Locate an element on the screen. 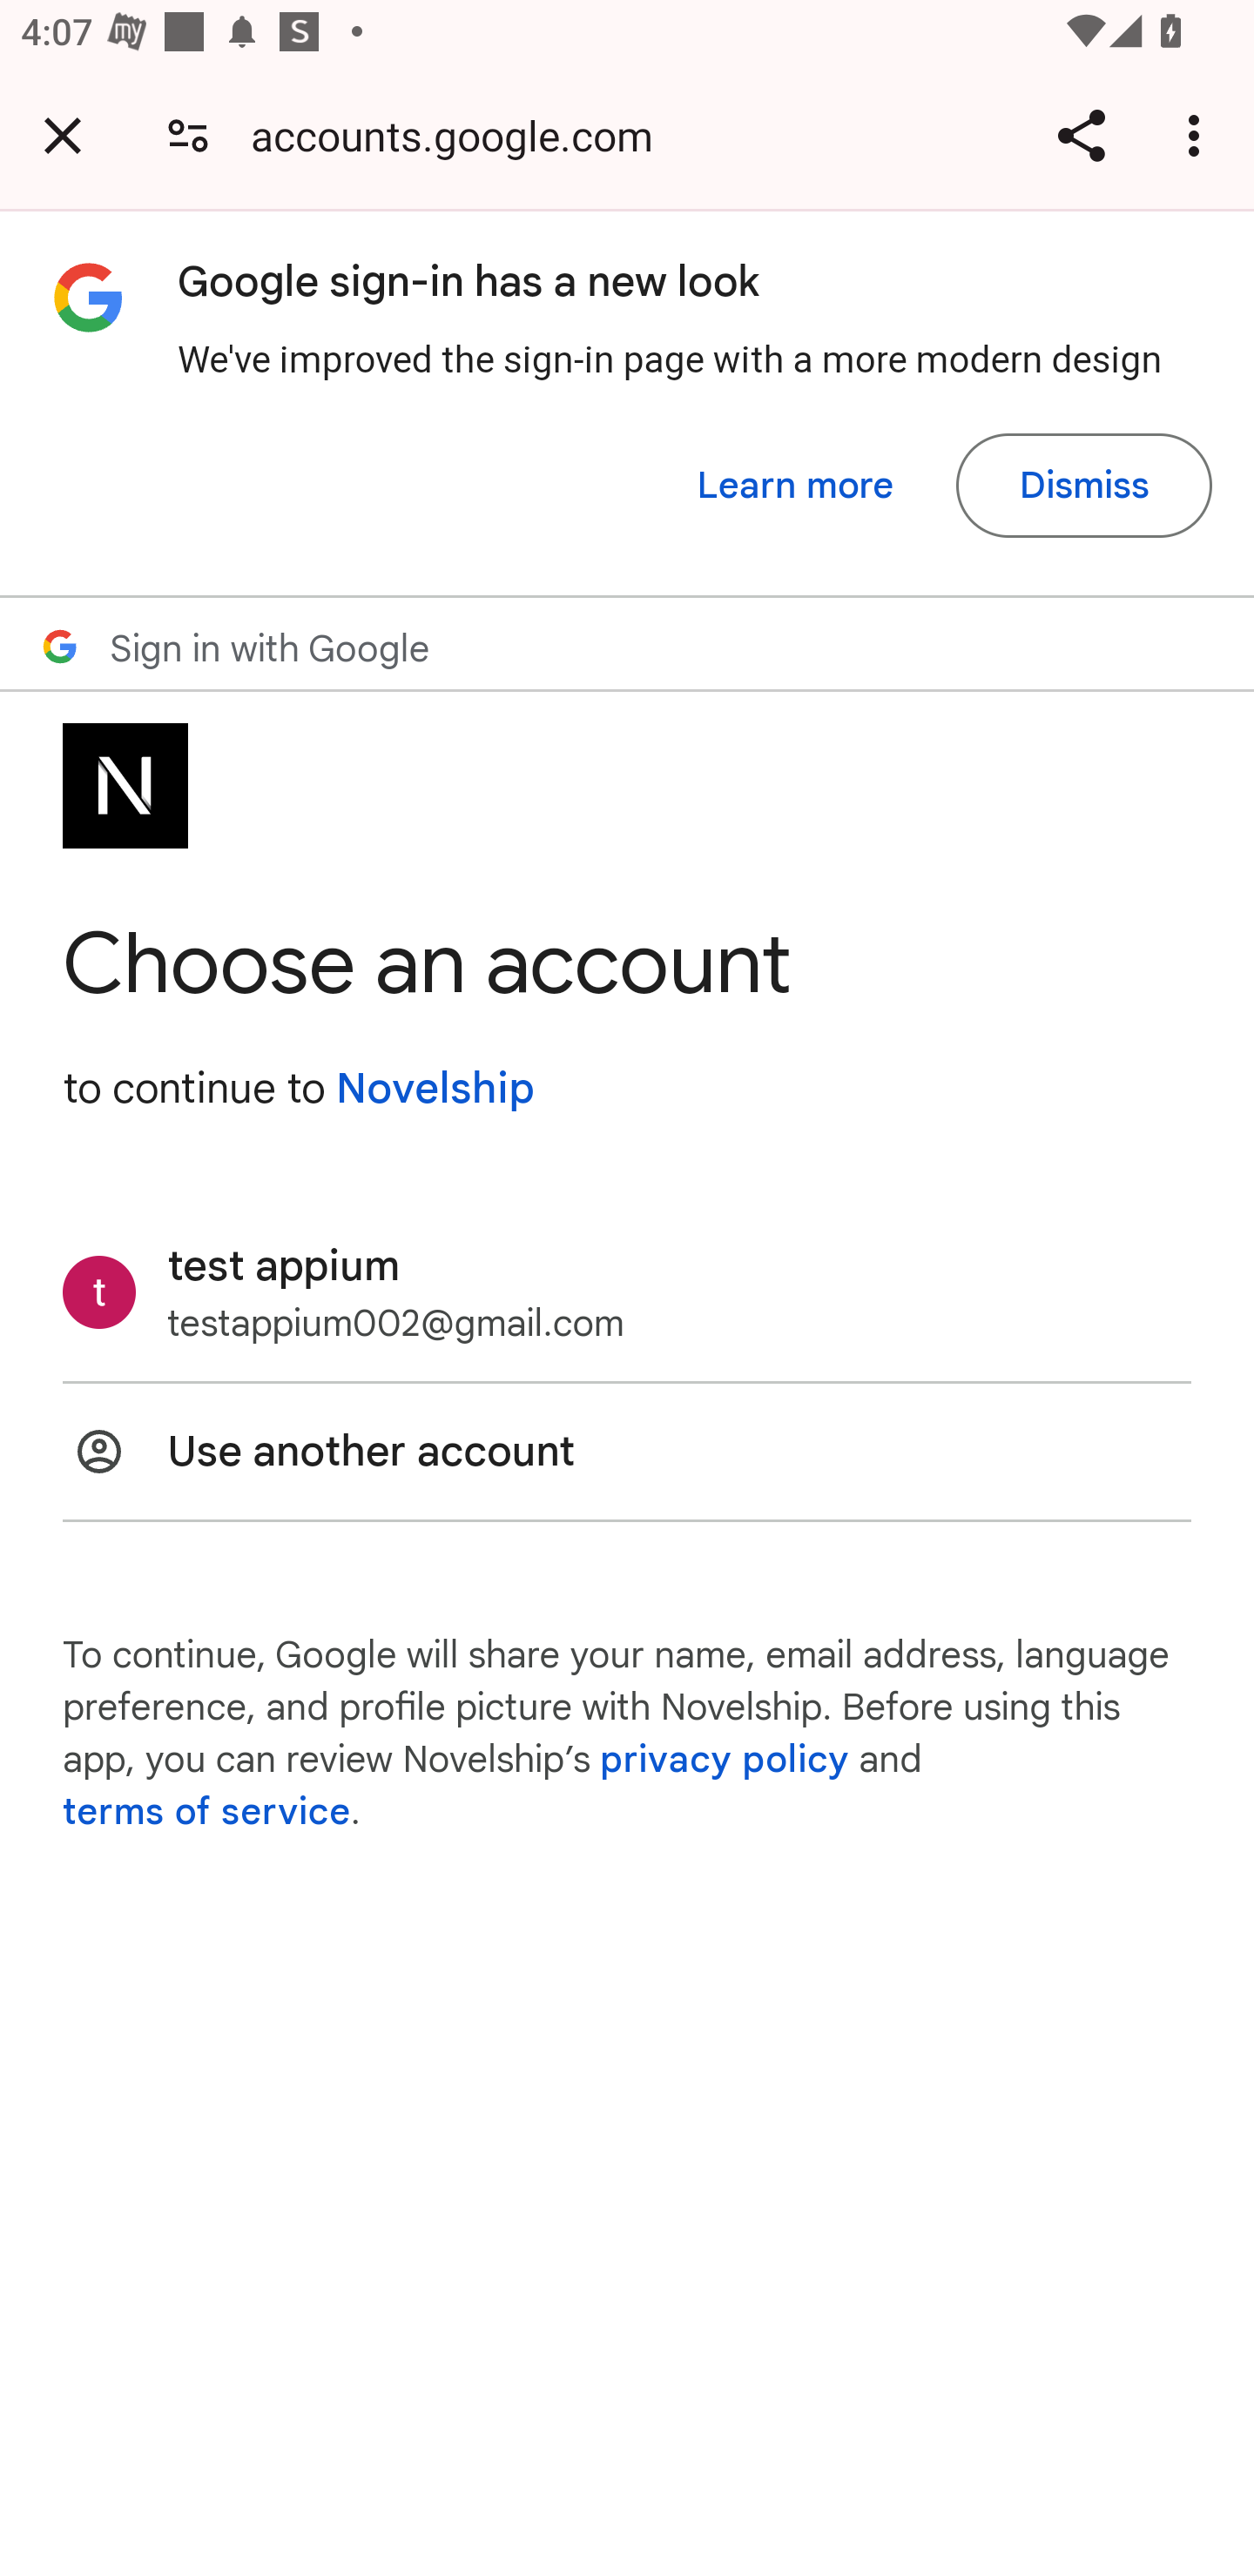 The width and height of the screenshot is (1254, 2576). terms of service is located at coordinates (207, 1812).